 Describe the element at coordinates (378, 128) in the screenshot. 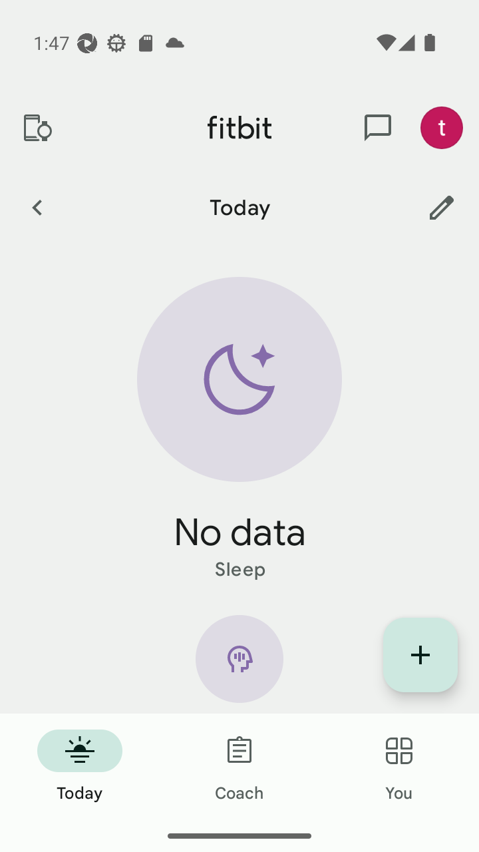

I see `messages and notifications` at that location.